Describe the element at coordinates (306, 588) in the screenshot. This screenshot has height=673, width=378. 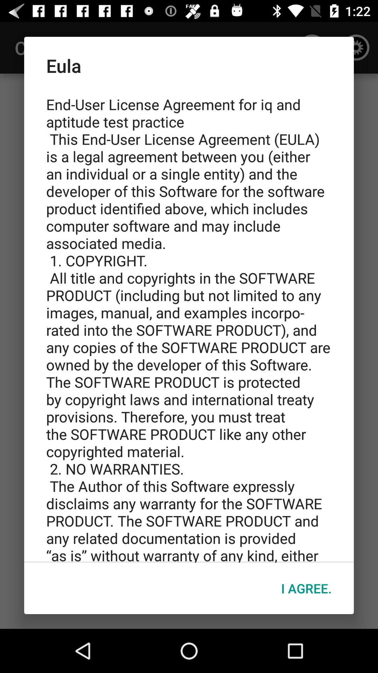
I see `jump to the i agree. item` at that location.